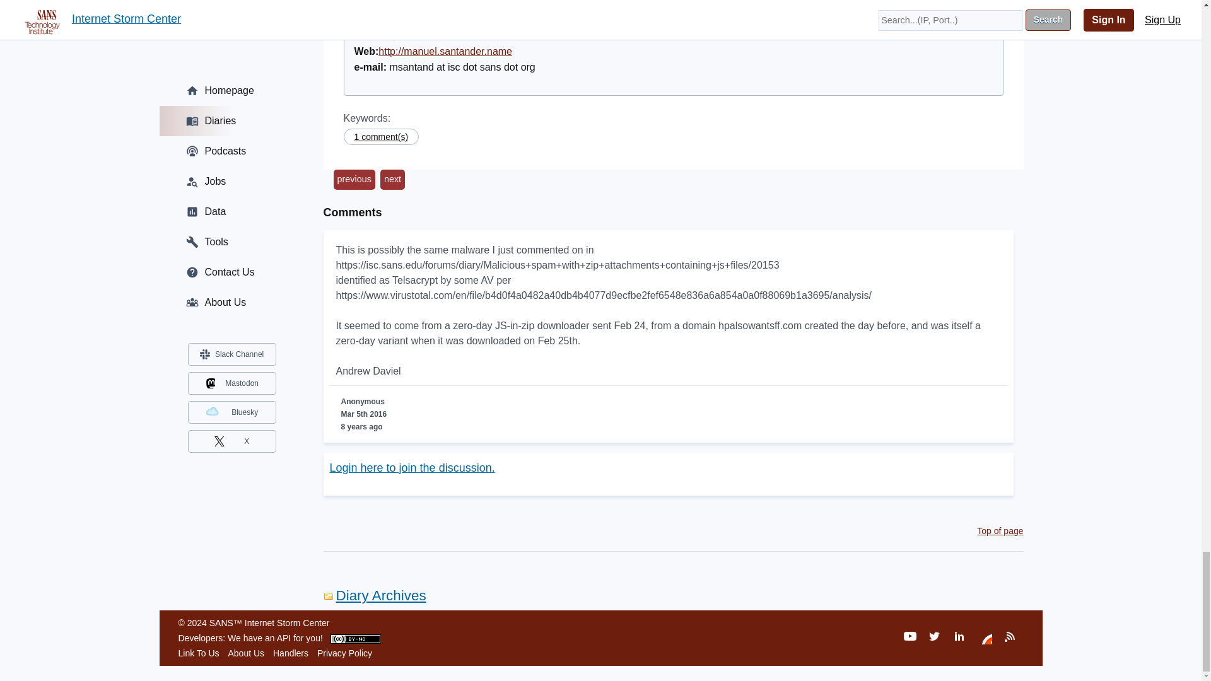 Image resolution: width=1211 pixels, height=681 pixels. Describe the element at coordinates (392, 179) in the screenshot. I see `next` at that location.